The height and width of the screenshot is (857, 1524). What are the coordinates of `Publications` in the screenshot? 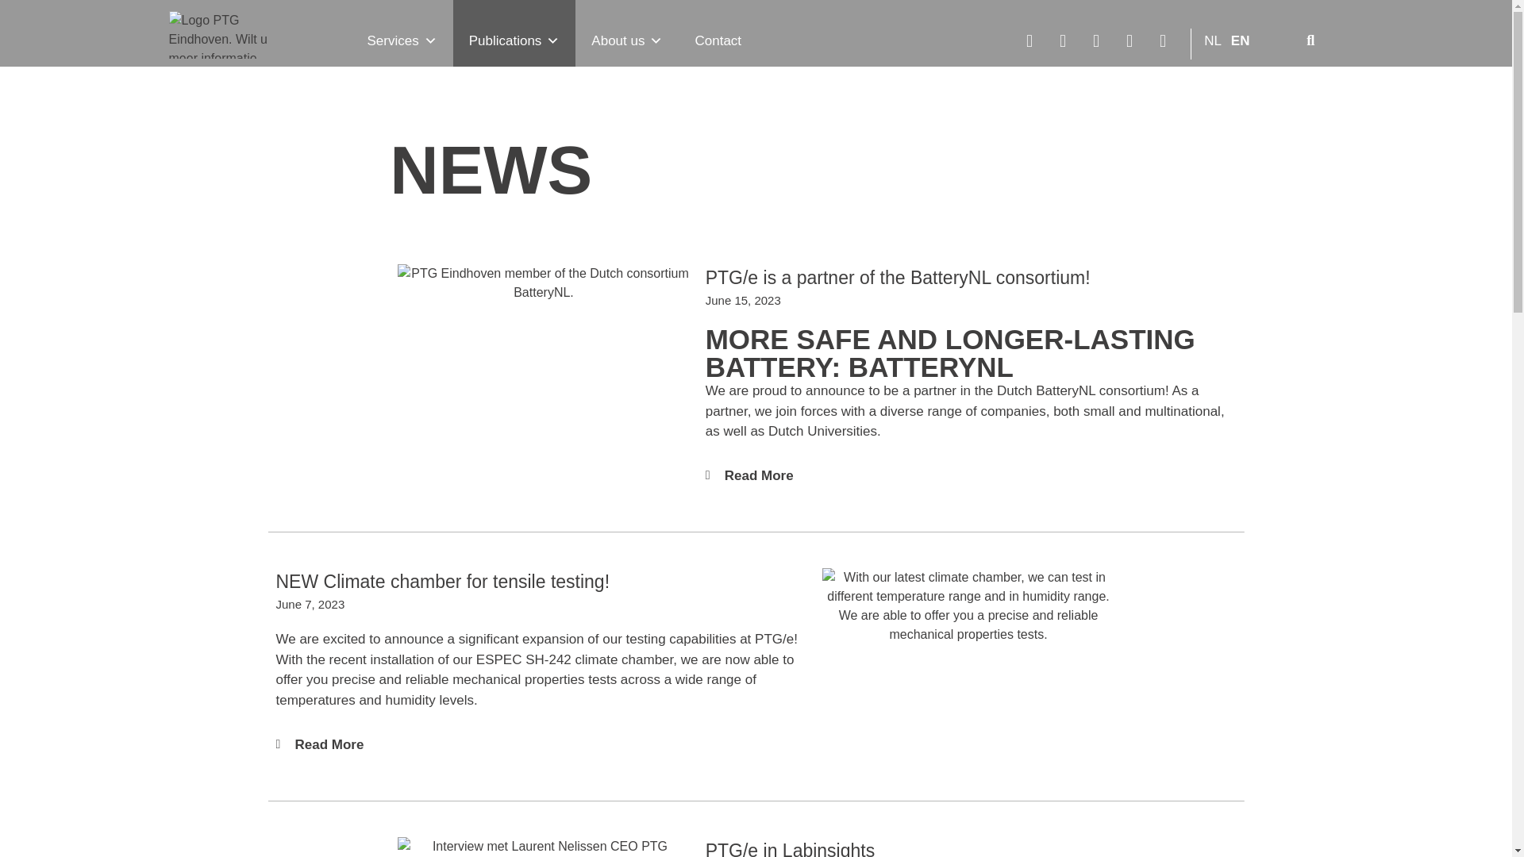 It's located at (514, 33).